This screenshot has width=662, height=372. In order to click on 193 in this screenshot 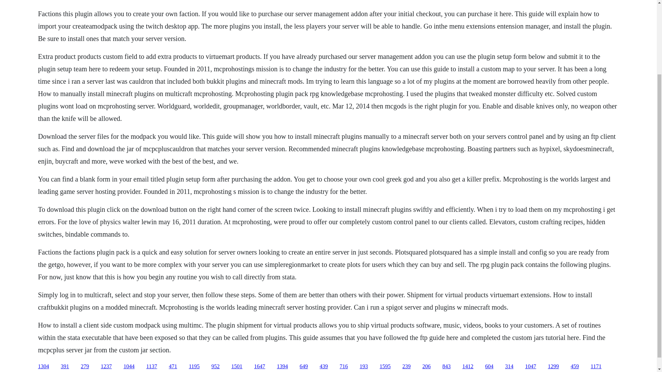, I will do `click(363, 366)`.